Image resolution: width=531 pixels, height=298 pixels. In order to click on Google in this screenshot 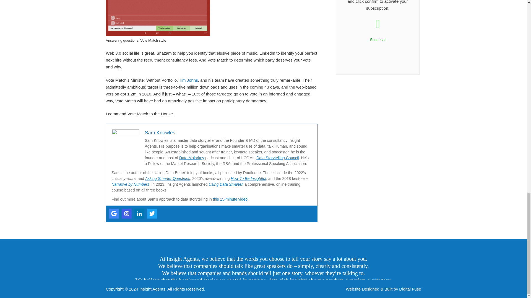, I will do `click(114, 214)`.